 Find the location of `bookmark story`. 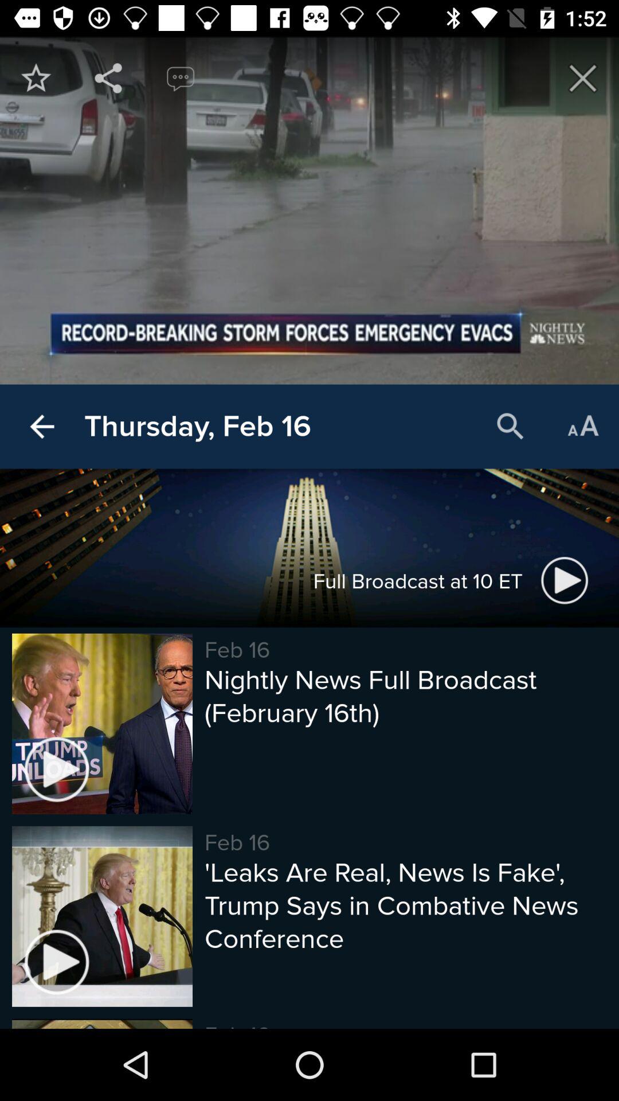

bookmark story is located at coordinates (36, 78).